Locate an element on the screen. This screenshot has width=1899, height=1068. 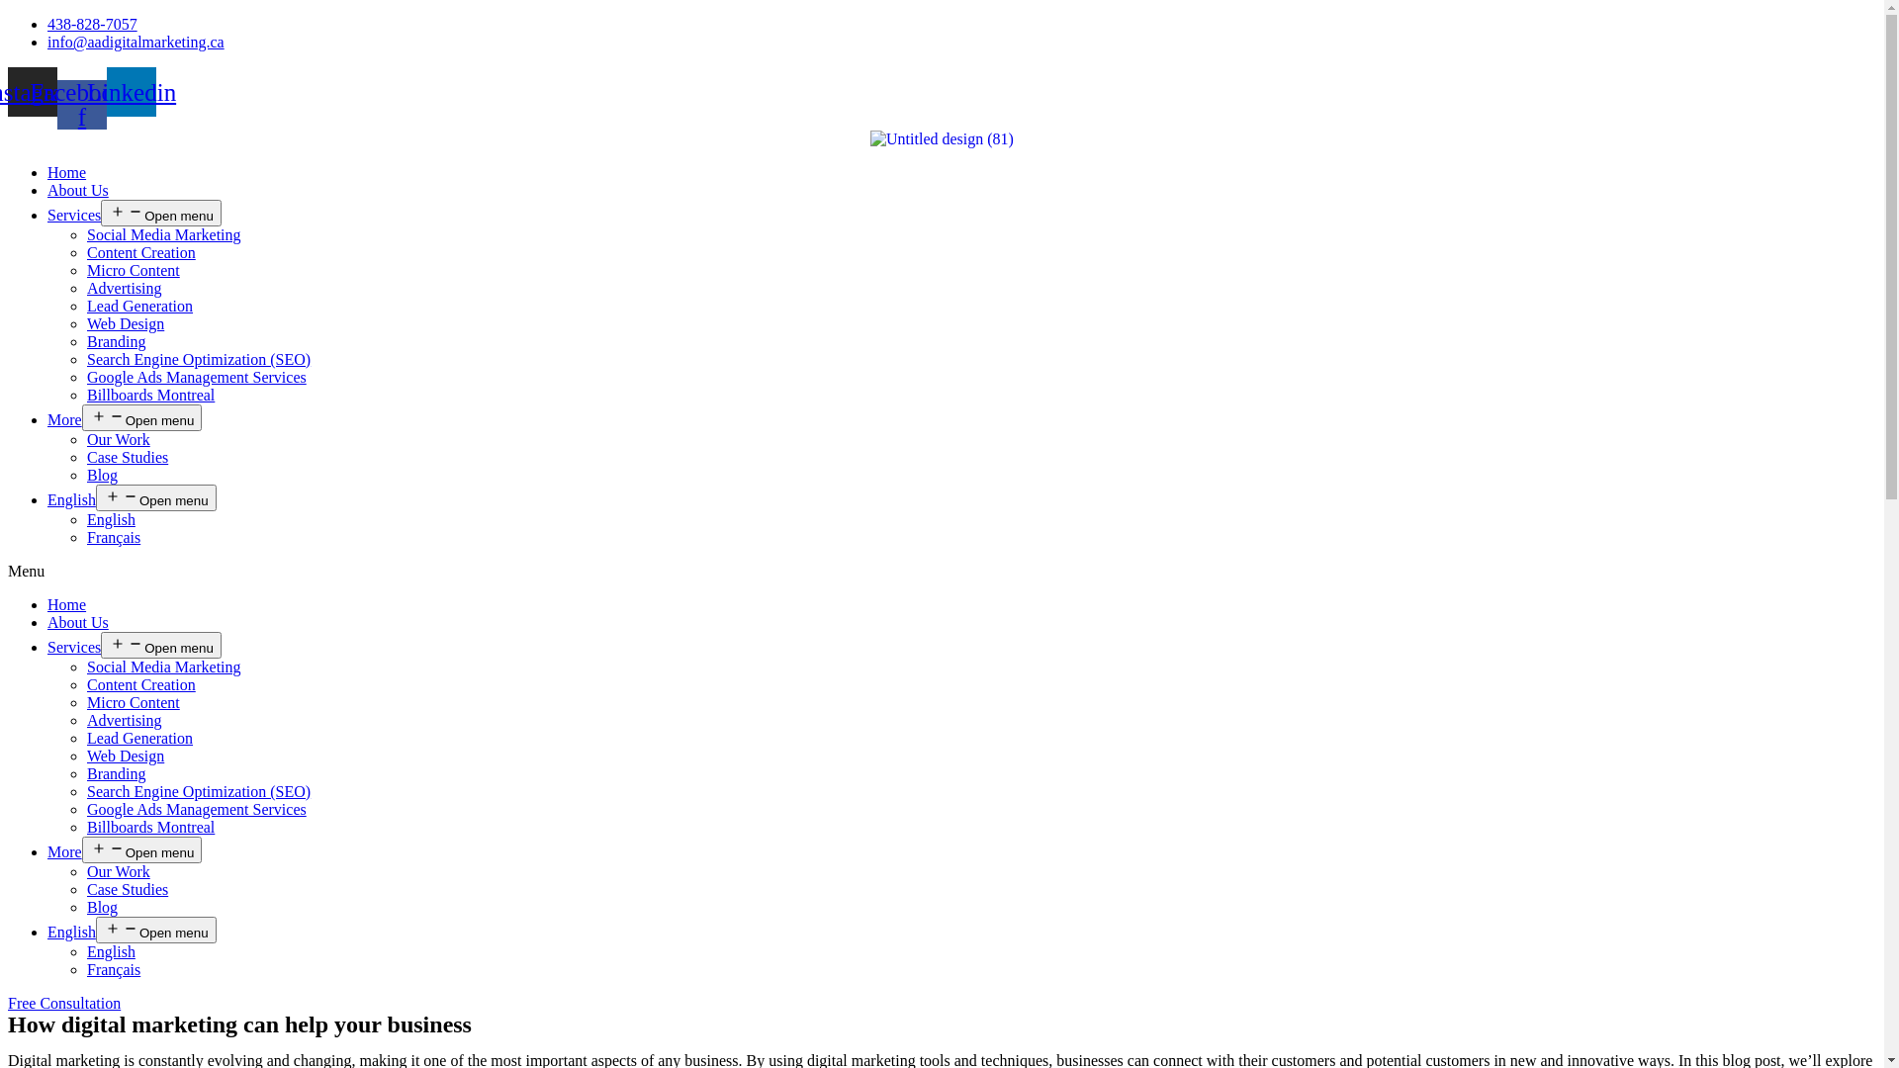
Open menu is located at coordinates (142, 850).